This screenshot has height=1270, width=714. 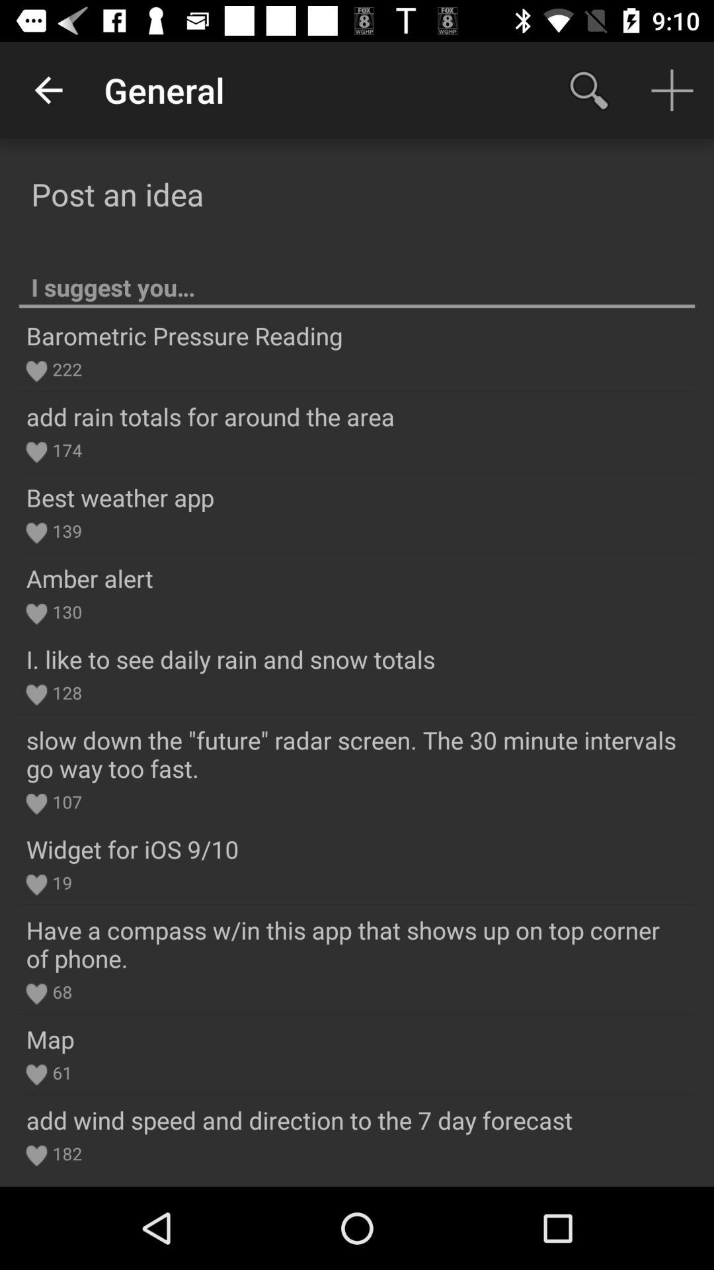 What do you see at coordinates (672, 90) in the screenshot?
I see `click on add option on the top right` at bounding box center [672, 90].